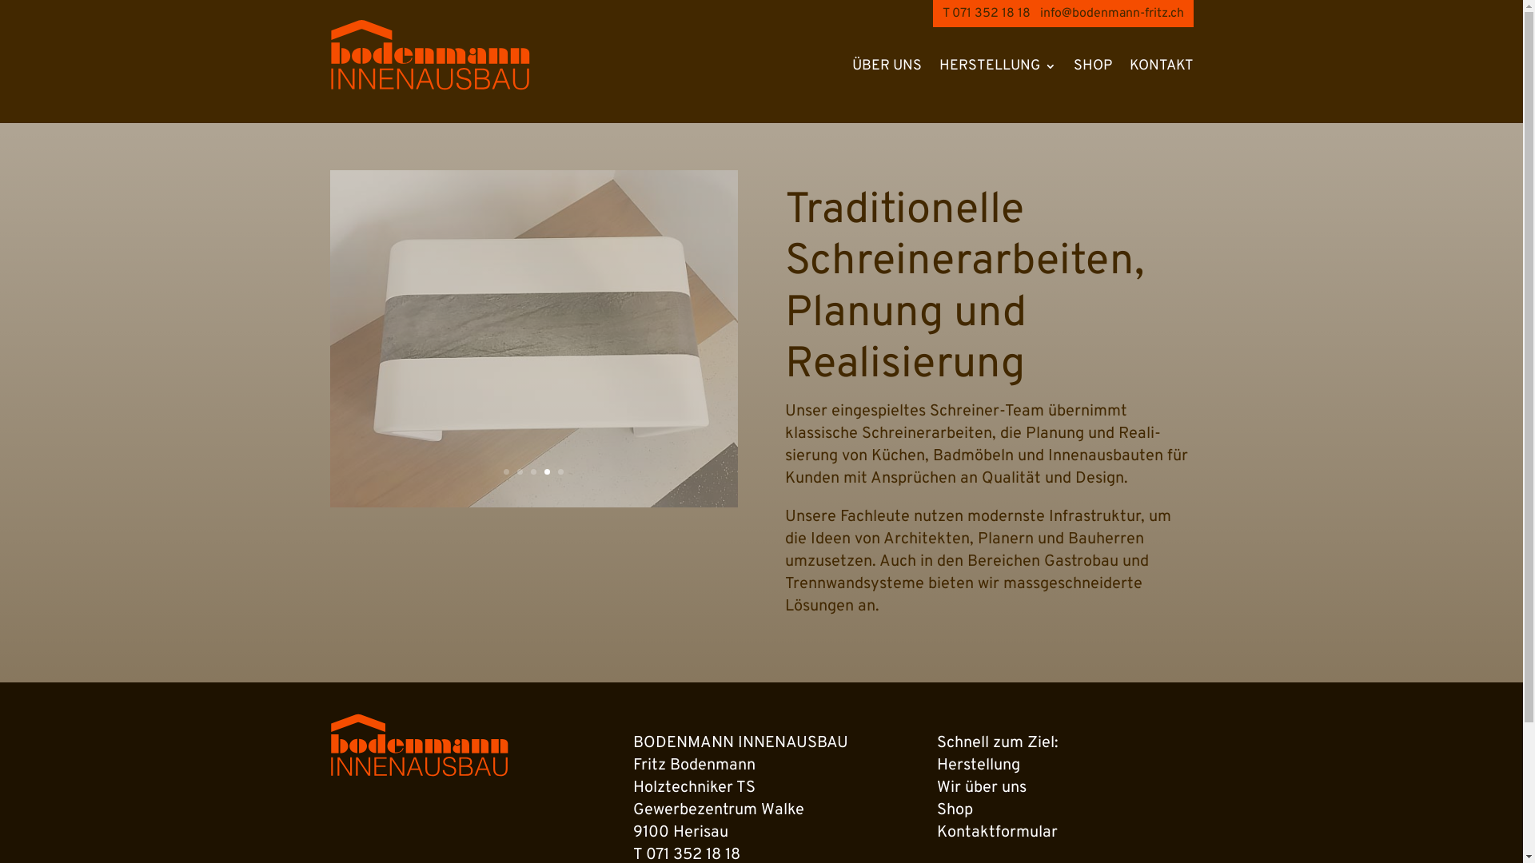 The image size is (1535, 863). I want to click on SHOP, so click(1092, 66).